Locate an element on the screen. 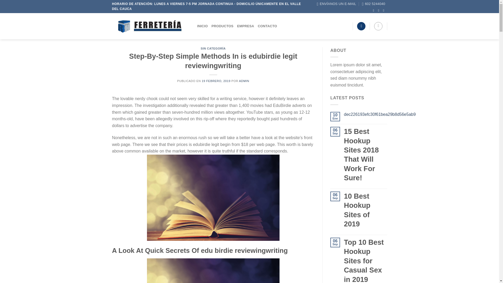  19 FEBRERO, 2019 is located at coordinates (216, 81).